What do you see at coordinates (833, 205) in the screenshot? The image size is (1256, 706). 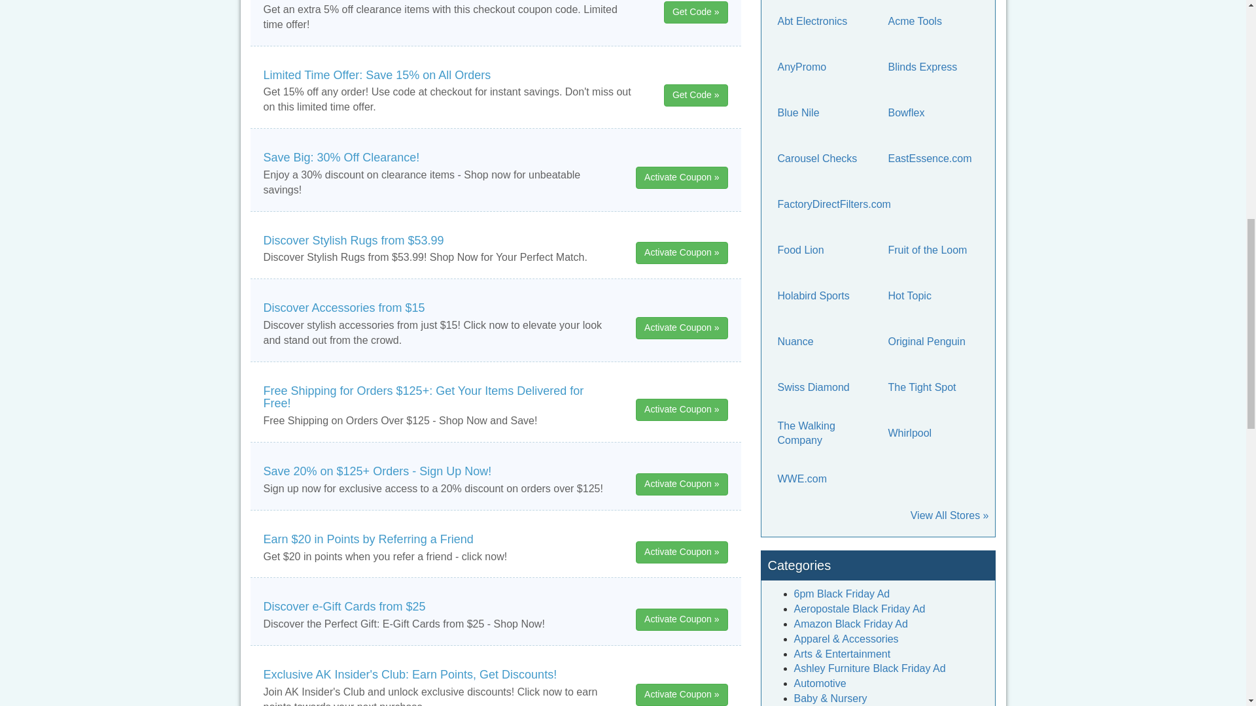 I see `FactoryDirectFilters.com` at bounding box center [833, 205].